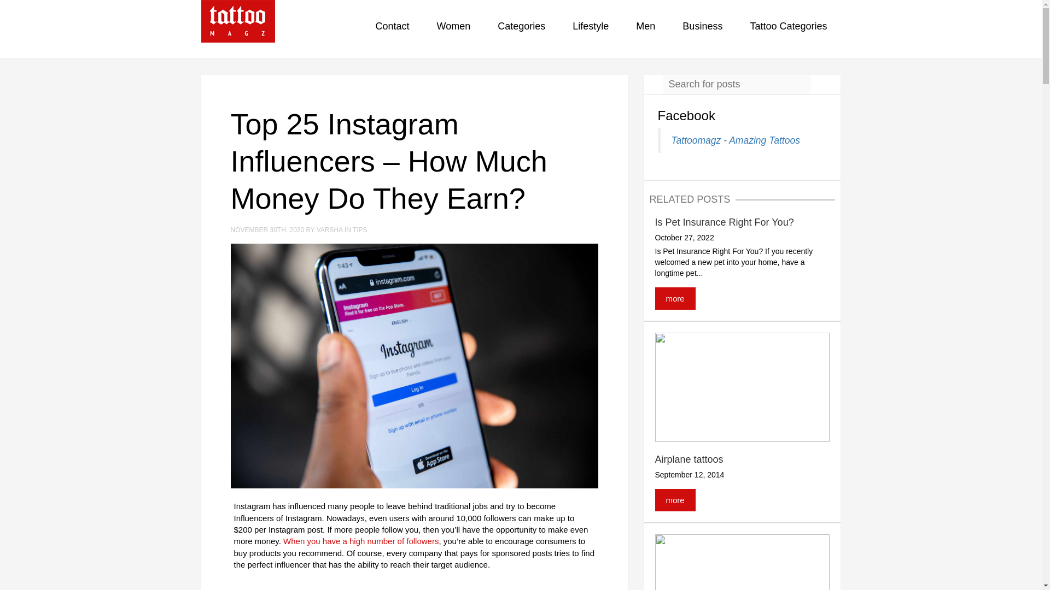  What do you see at coordinates (591, 28) in the screenshot?
I see `Lifestyle` at bounding box center [591, 28].